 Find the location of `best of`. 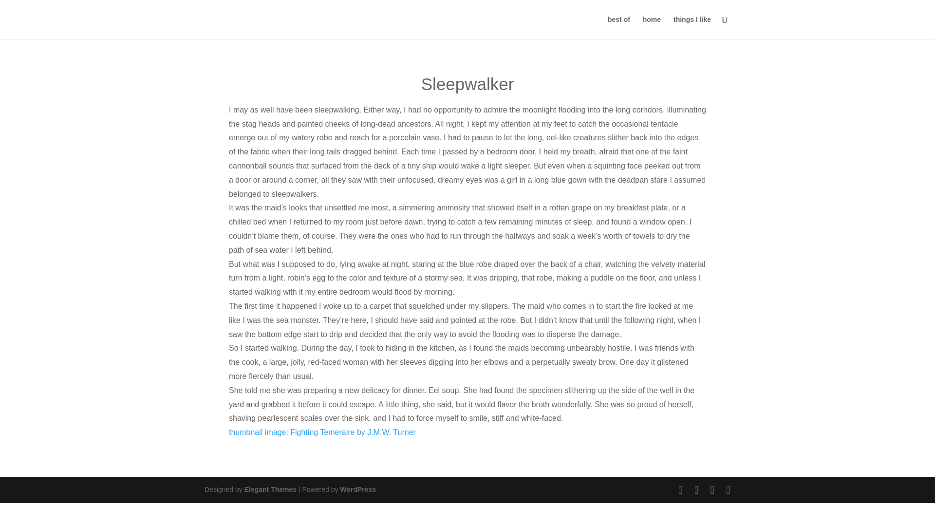

best of is located at coordinates (619, 27).